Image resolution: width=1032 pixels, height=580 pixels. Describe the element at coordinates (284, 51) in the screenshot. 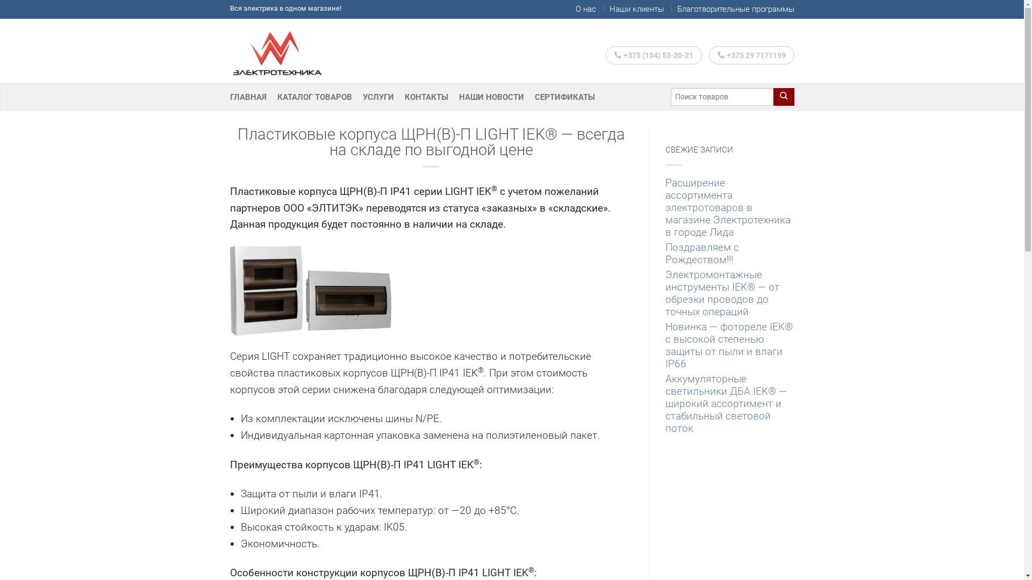

I see `electrotehnika.by - ` at that location.